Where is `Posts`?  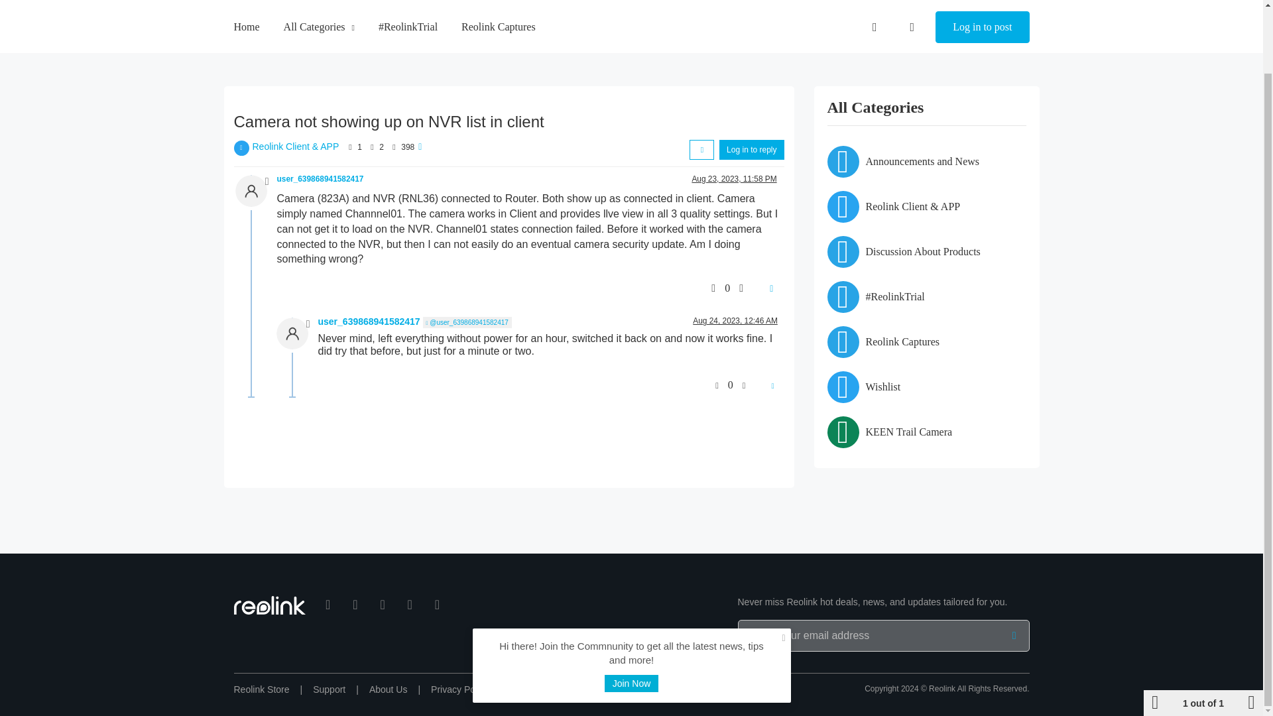 Posts is located at coordinates (372, 147).